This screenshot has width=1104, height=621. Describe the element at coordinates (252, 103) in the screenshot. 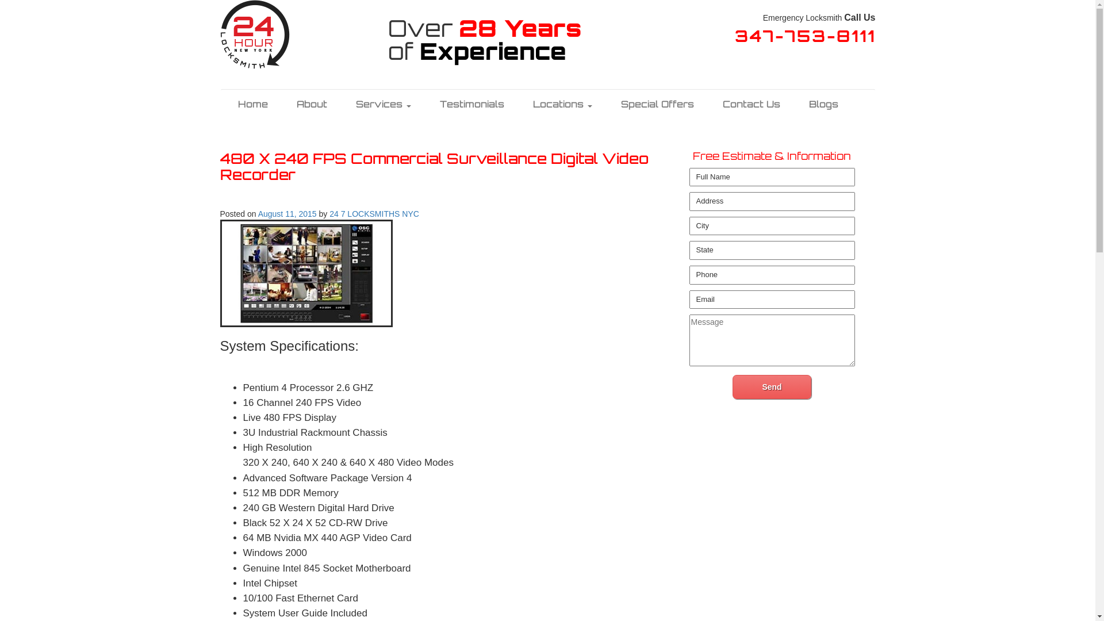

I see `Home` at that location.